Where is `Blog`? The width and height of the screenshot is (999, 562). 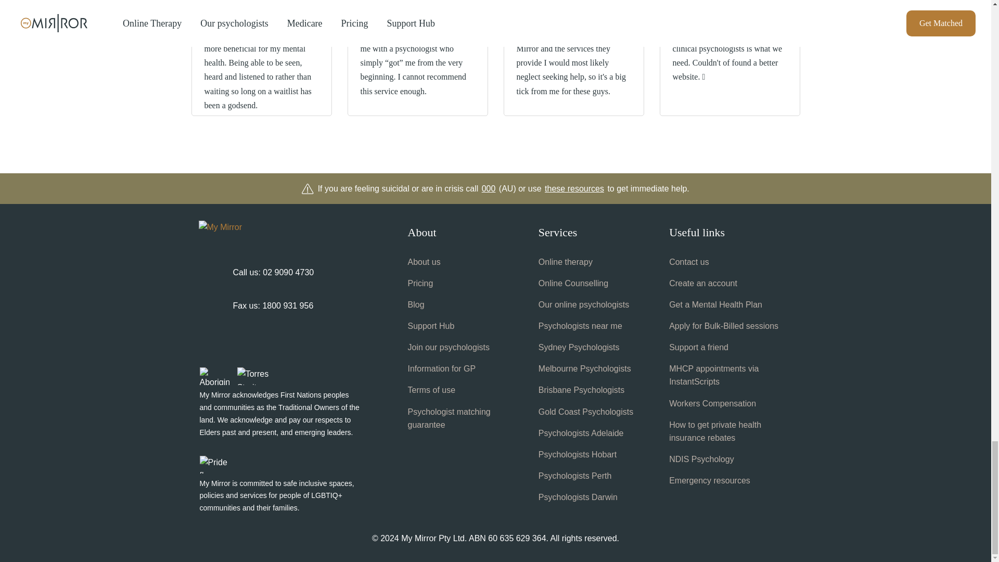 Blog is located at coordinates (416, 305).